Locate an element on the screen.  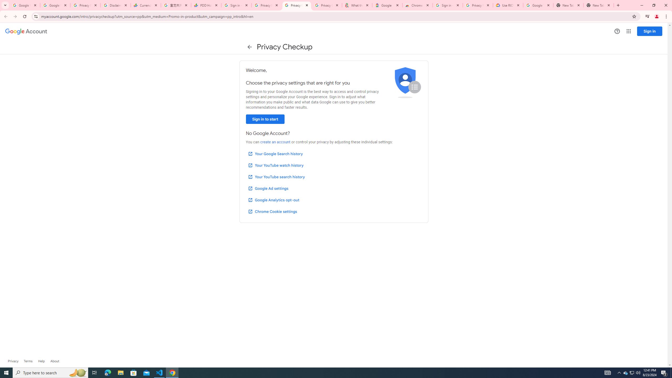
New Tab is located at coordinates (598, 5).